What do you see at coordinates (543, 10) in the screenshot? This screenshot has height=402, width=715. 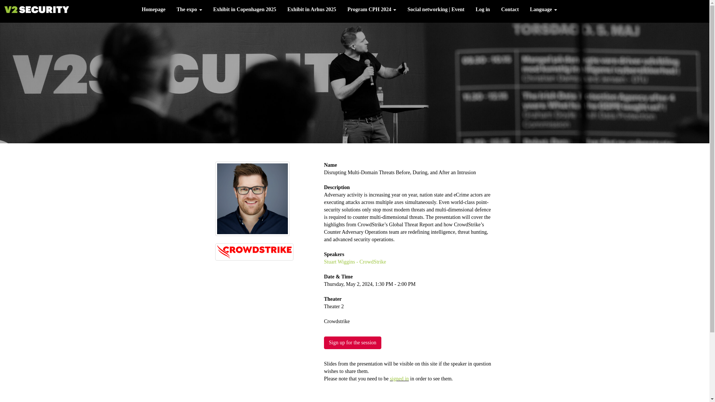 I see `Language` at bounding box center [543, 10].